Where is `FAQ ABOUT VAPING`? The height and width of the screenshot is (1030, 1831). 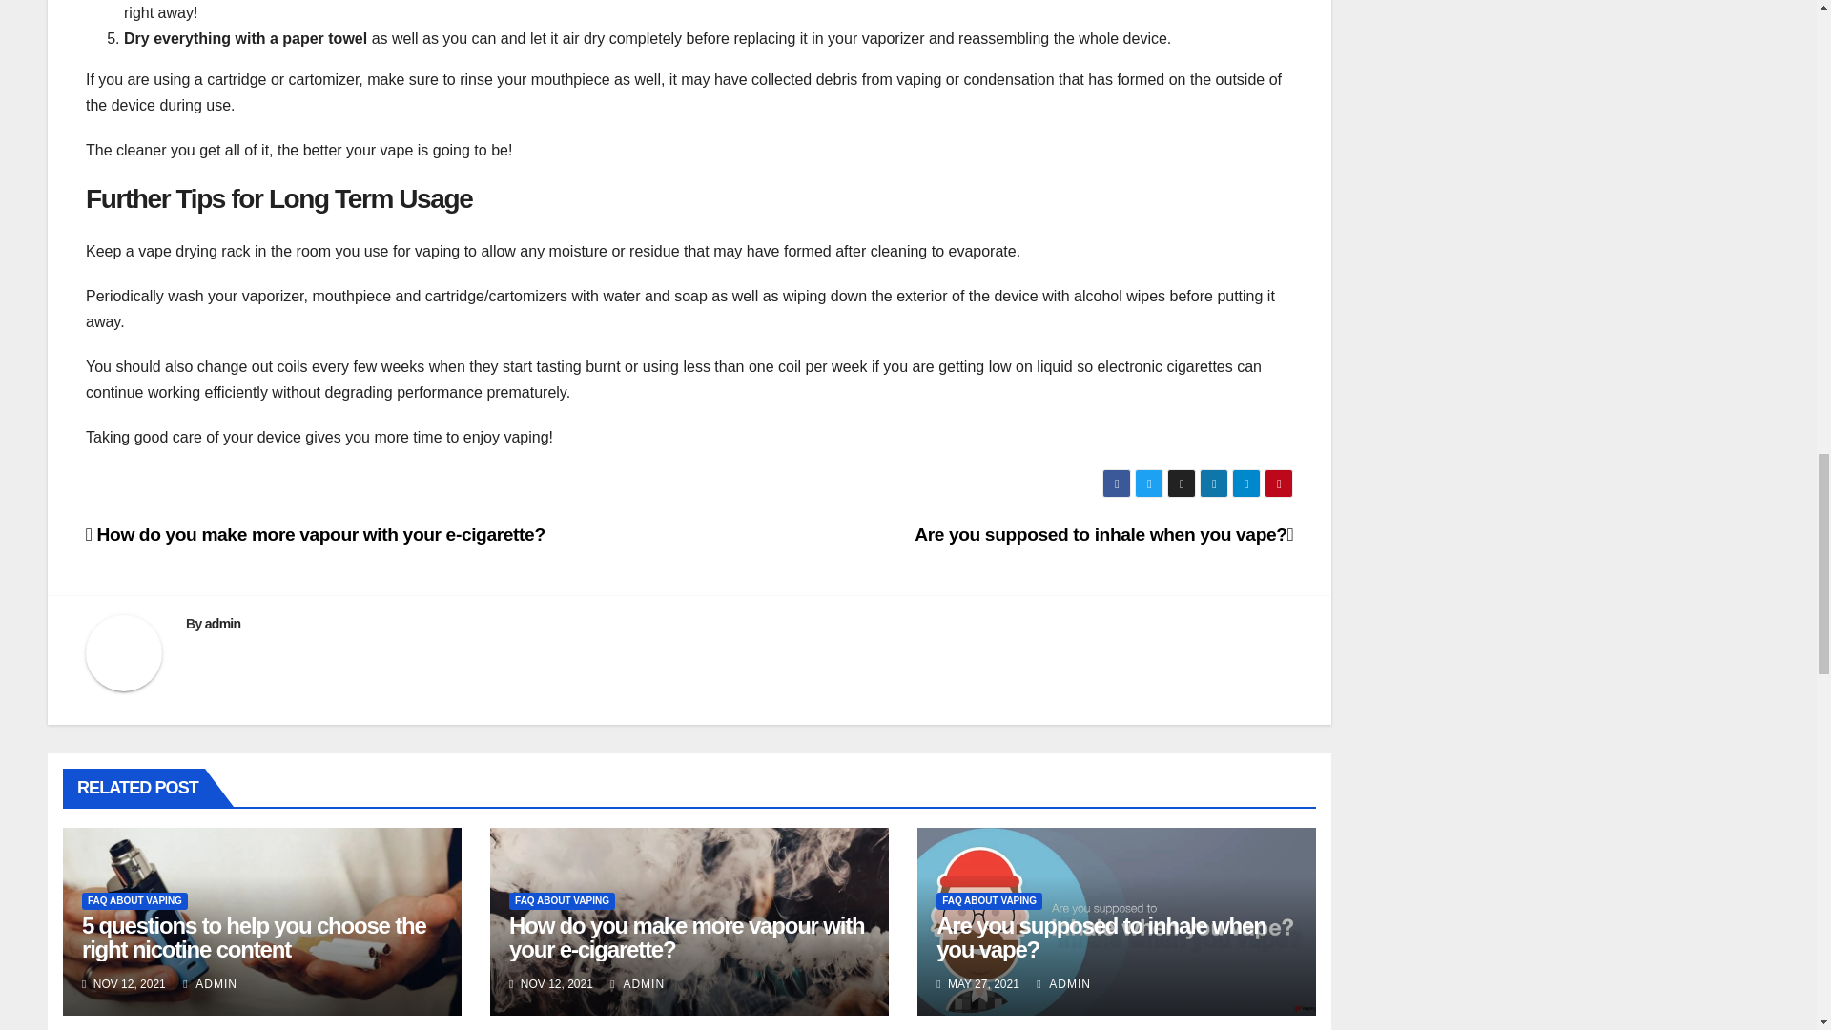
FAQ ABOUT VAPING is located at coordinates (988, 900).